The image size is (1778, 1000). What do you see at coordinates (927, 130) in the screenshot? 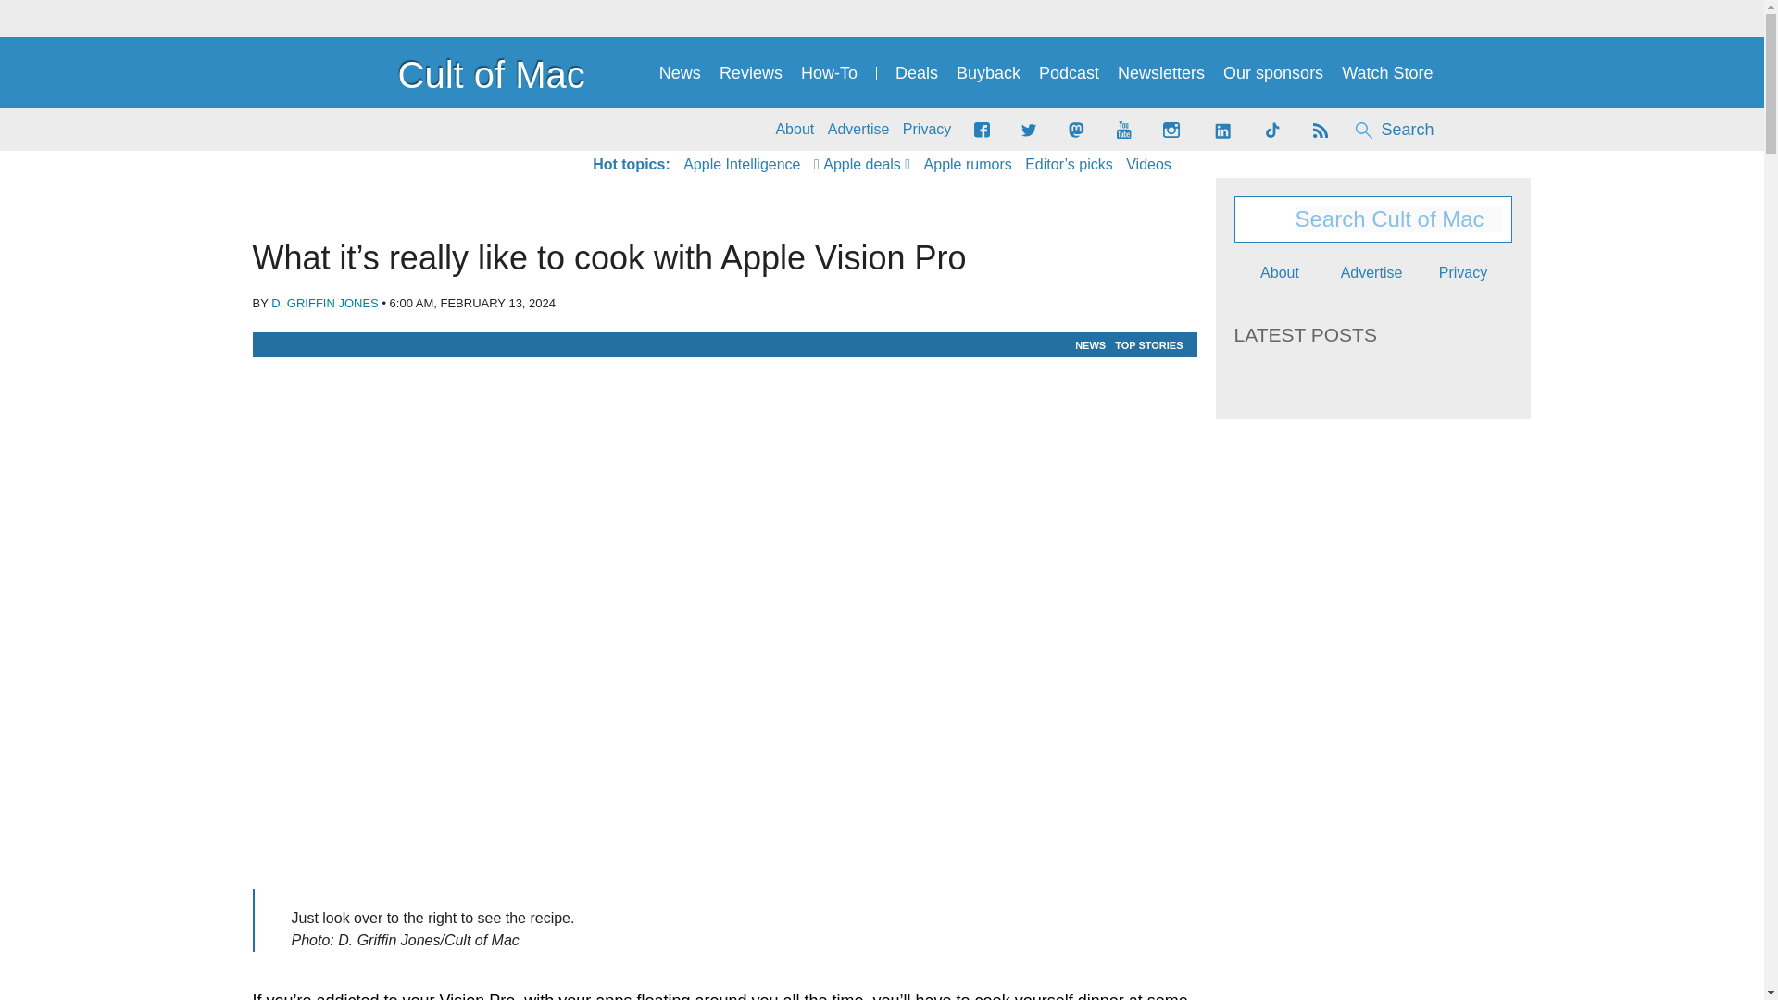
I see `Privacy` at bounding box center [927, 130].